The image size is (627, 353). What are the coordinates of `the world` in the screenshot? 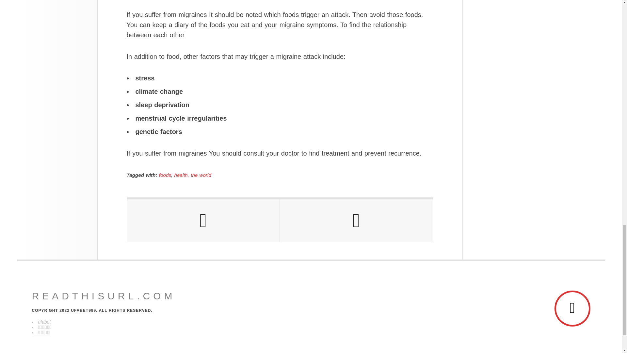 It's located at (201, 175).